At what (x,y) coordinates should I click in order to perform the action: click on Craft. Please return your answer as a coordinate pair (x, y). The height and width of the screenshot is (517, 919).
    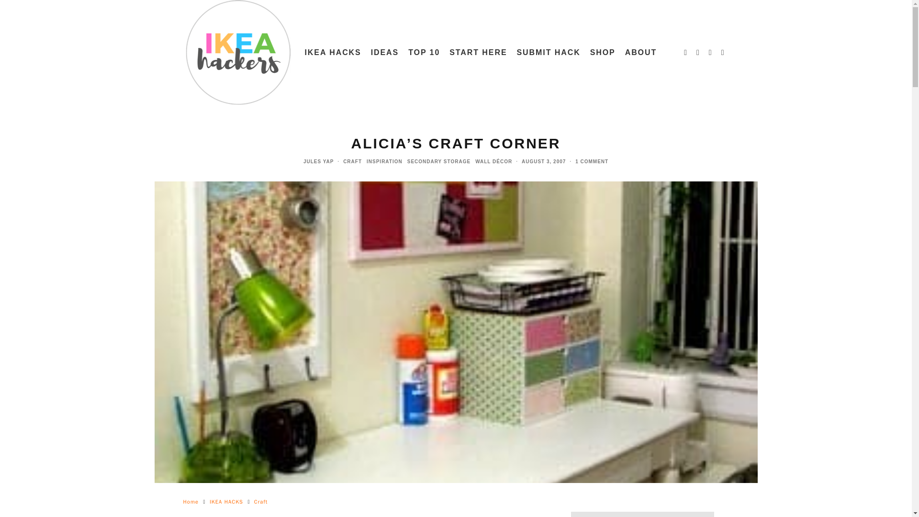
    Looking at the image, I should click on (261, 502).